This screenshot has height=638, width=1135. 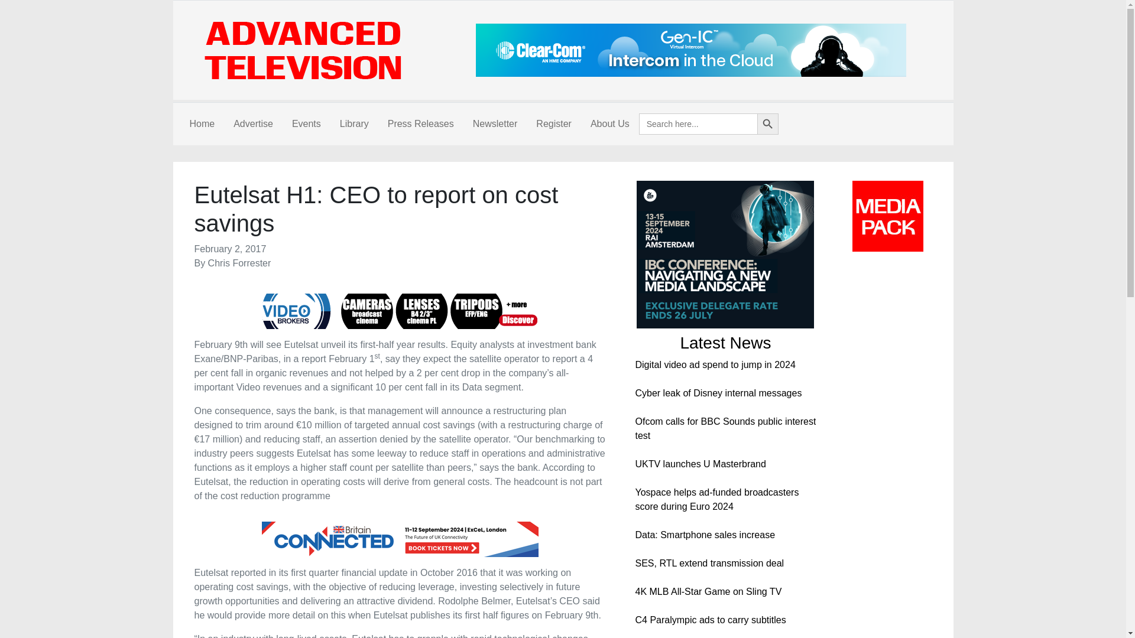 I want to click on Data: Smartphone sales increase, so click(x=705, y=535).